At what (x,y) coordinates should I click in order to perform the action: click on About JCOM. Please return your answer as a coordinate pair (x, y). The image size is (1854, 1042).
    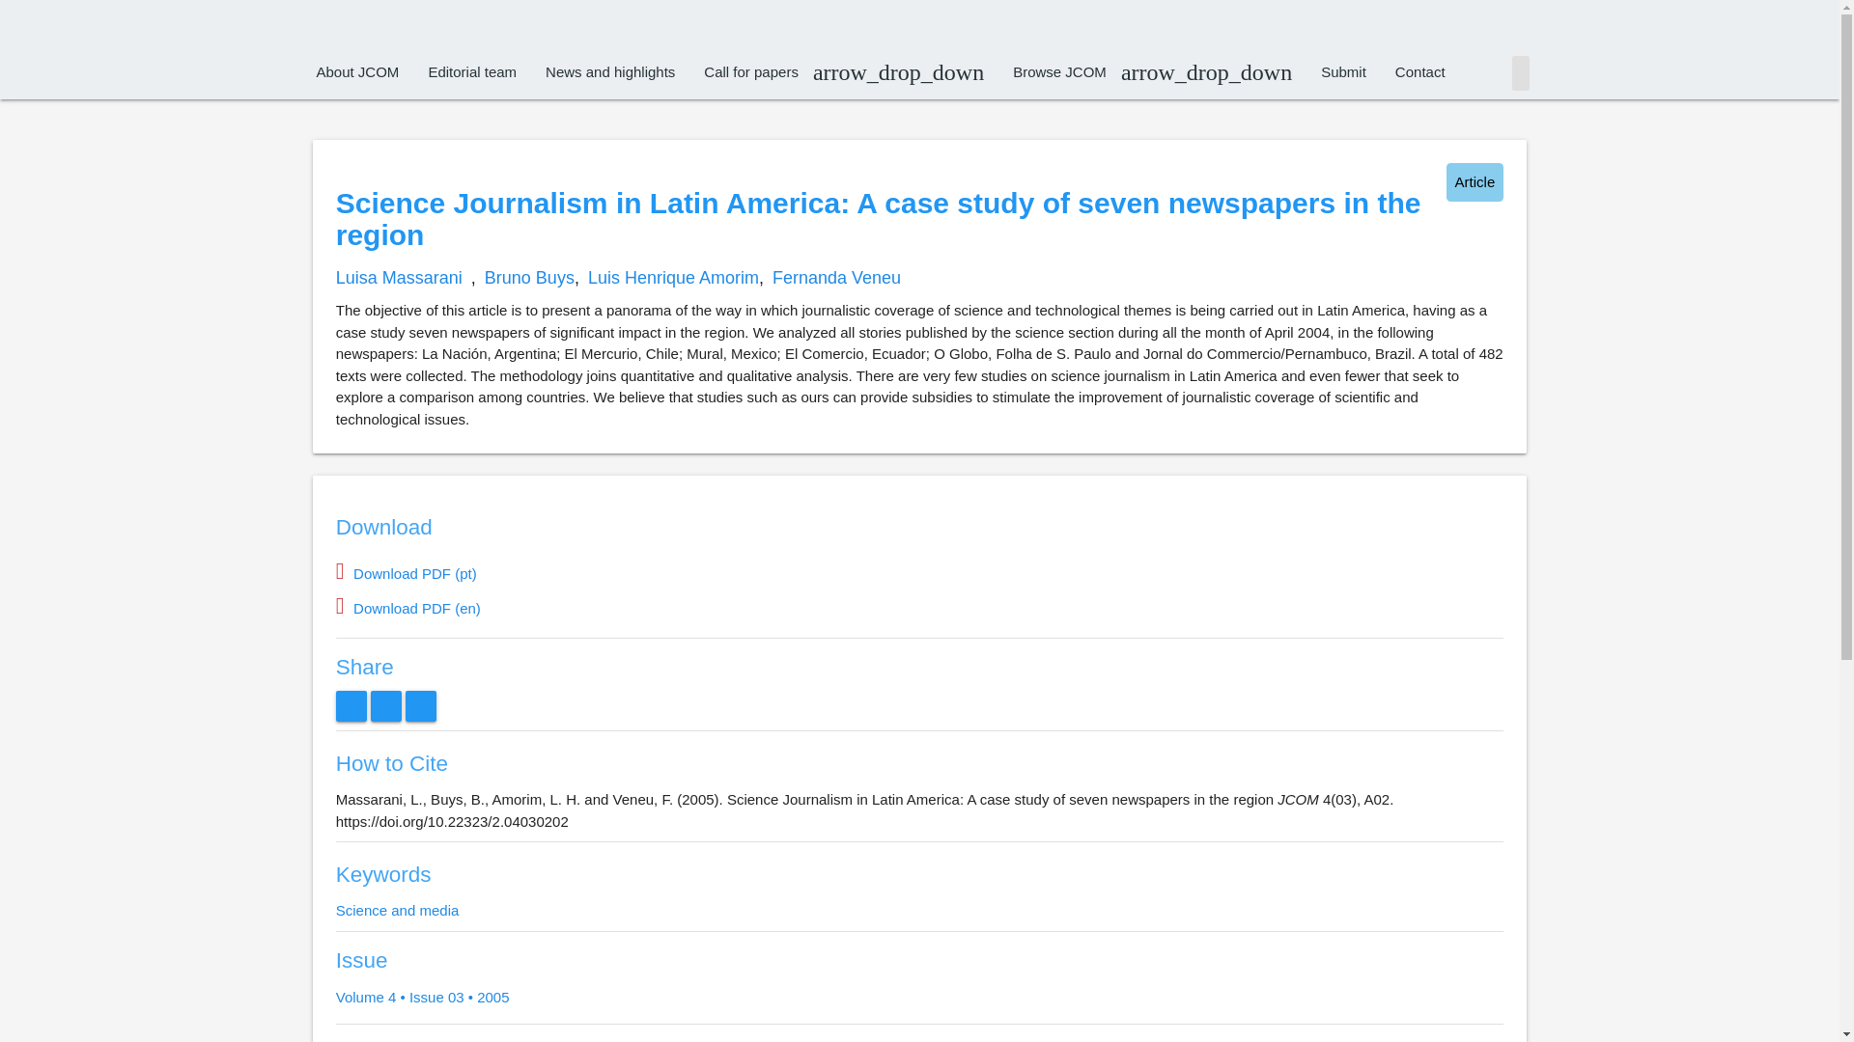
    Looking at the image, I should click on (357, 71).